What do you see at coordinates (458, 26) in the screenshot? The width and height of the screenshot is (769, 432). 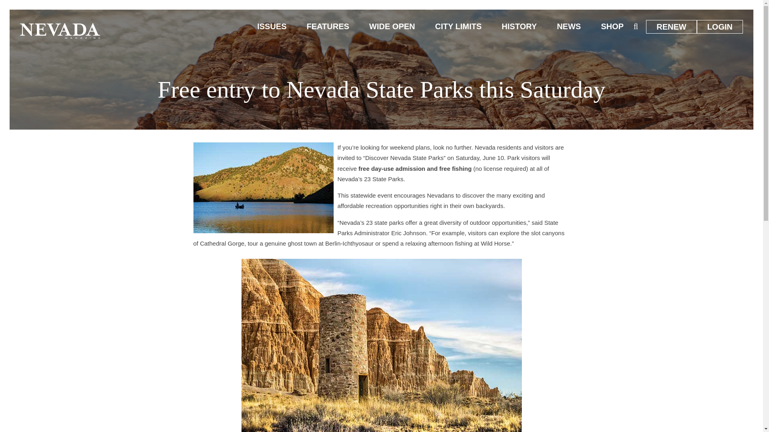 I see `CITY LIMITS` at bounding box center [458, 26].